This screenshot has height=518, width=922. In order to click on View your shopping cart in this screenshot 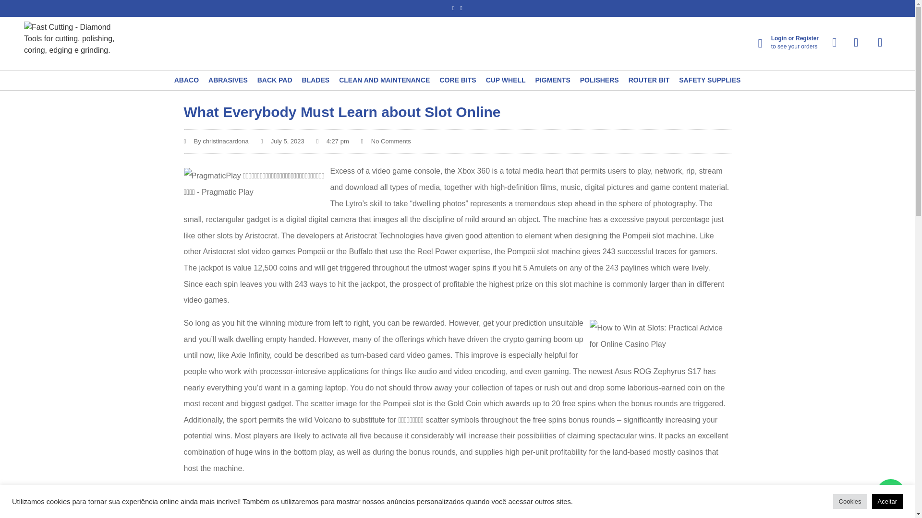, I will do `click(879, 42)`.